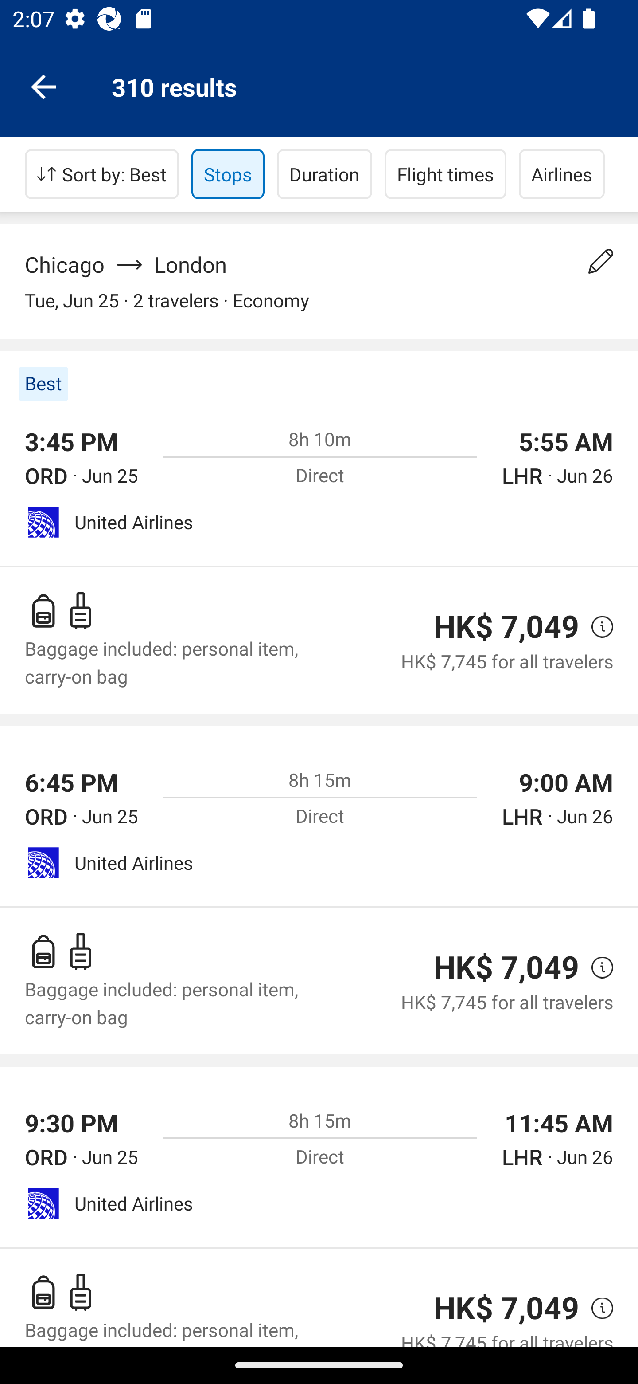 The image size is (638, 1384). What do you see at coordinates (596, 626) in the screenshot?
I see `view price details, opens a pop-up` at bounding box center [596, 626].